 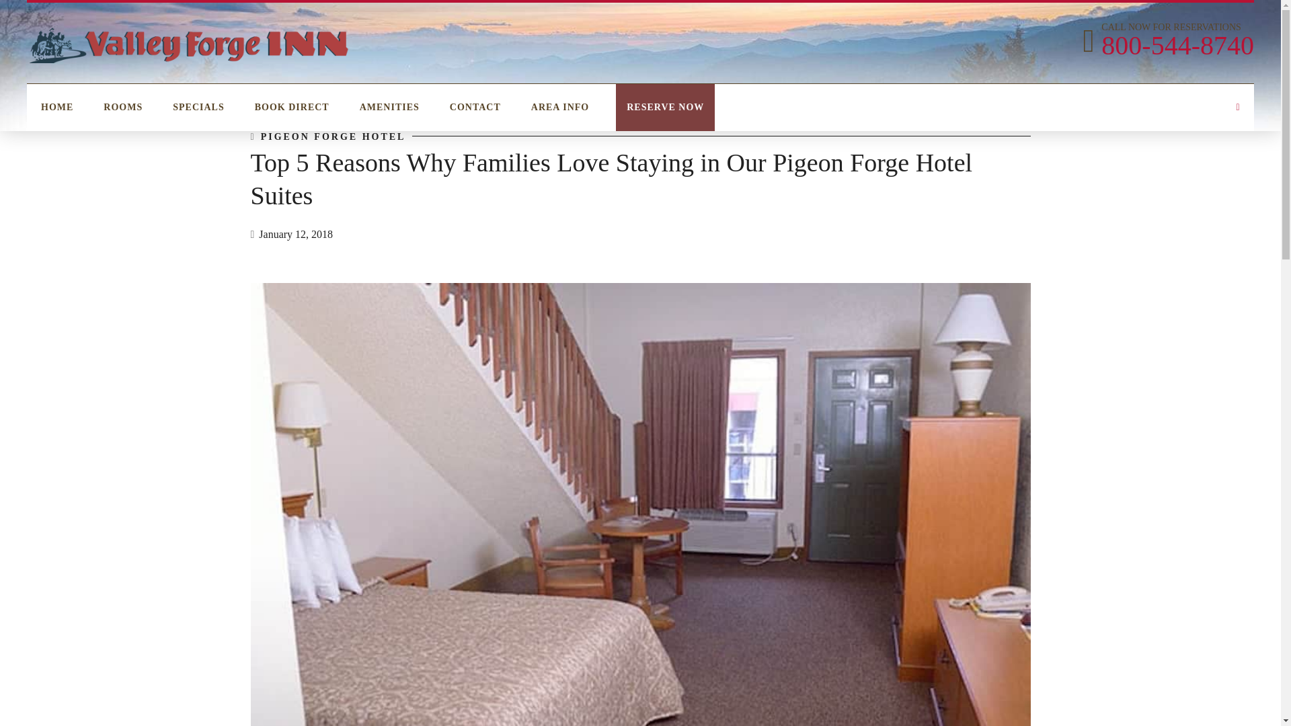 What do you see at coordinates (390, 108) in the screenshot?
I see `BOOK DIRECT` at bounding box center [390, 108].